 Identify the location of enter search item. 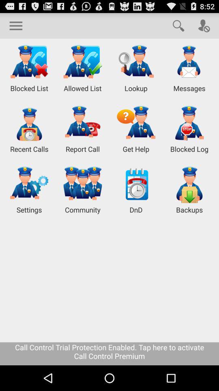
(178, 25).